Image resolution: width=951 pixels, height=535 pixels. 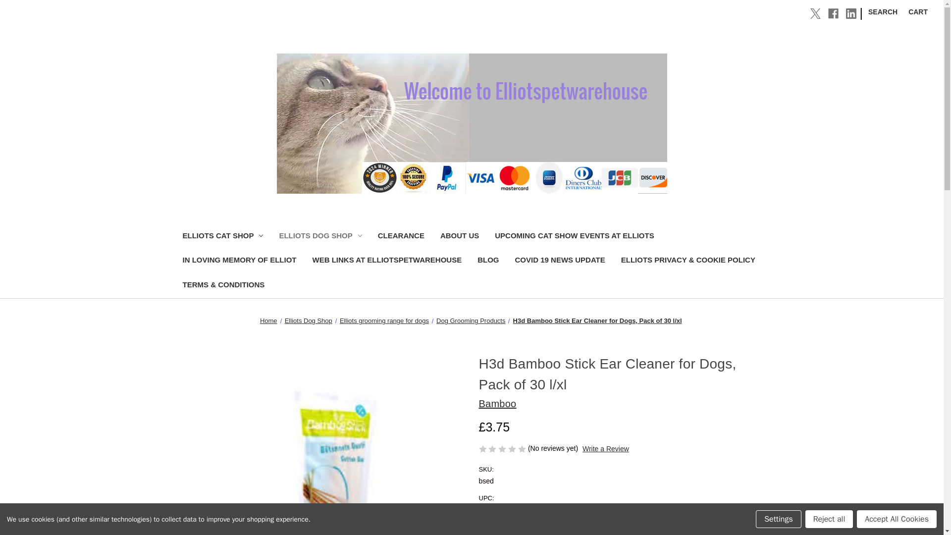 What do you see at coordinates (815, 13) in the screenshot?
I see `X` at bounding box center [815, 13].